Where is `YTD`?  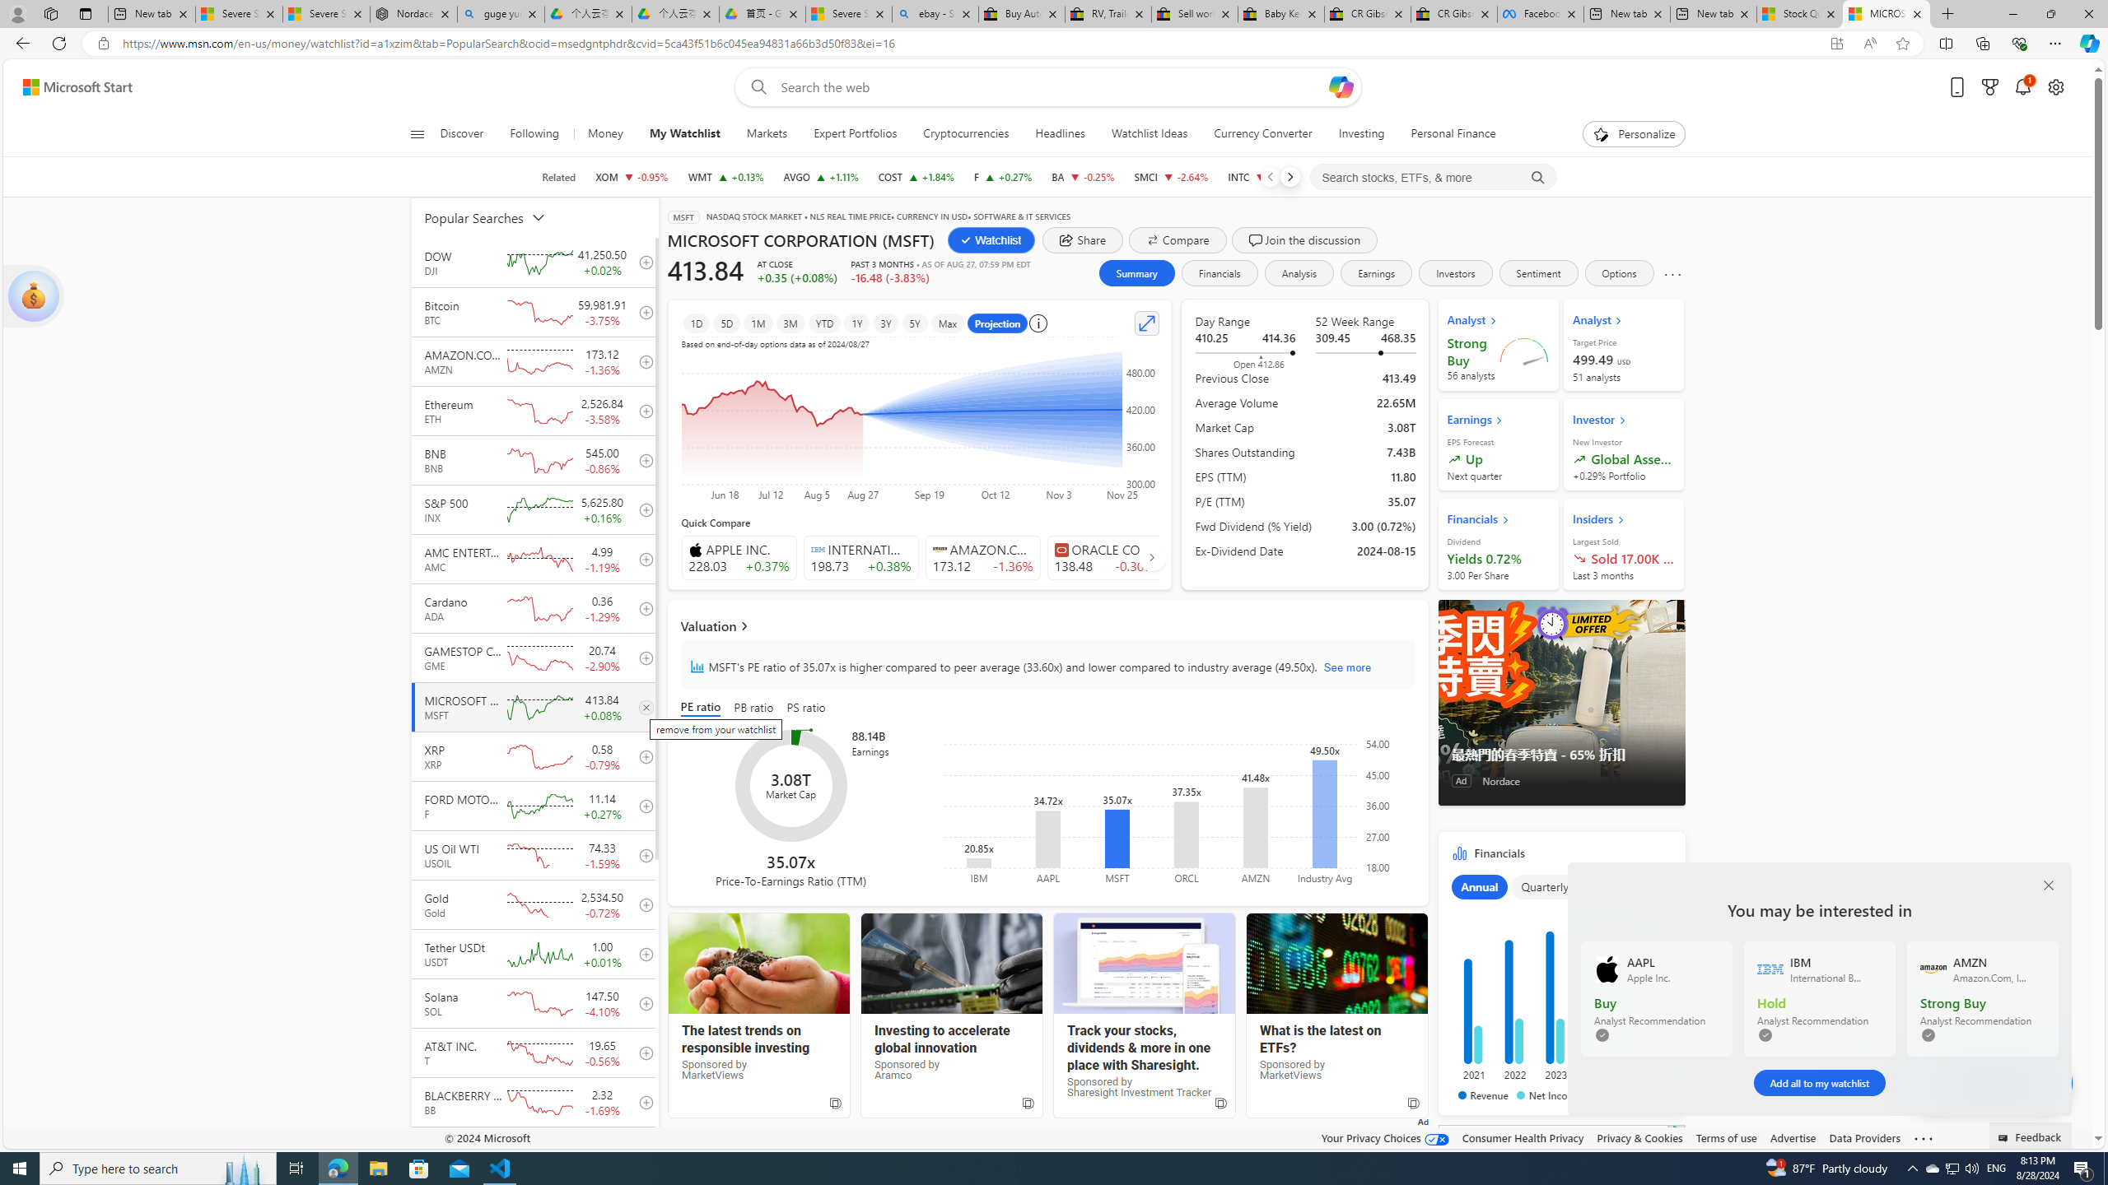 YTD is located at coordinates (823, 323).